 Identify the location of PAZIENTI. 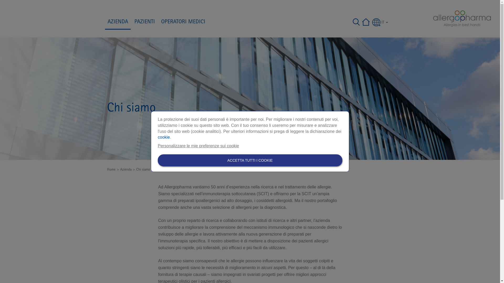
(145, 22).